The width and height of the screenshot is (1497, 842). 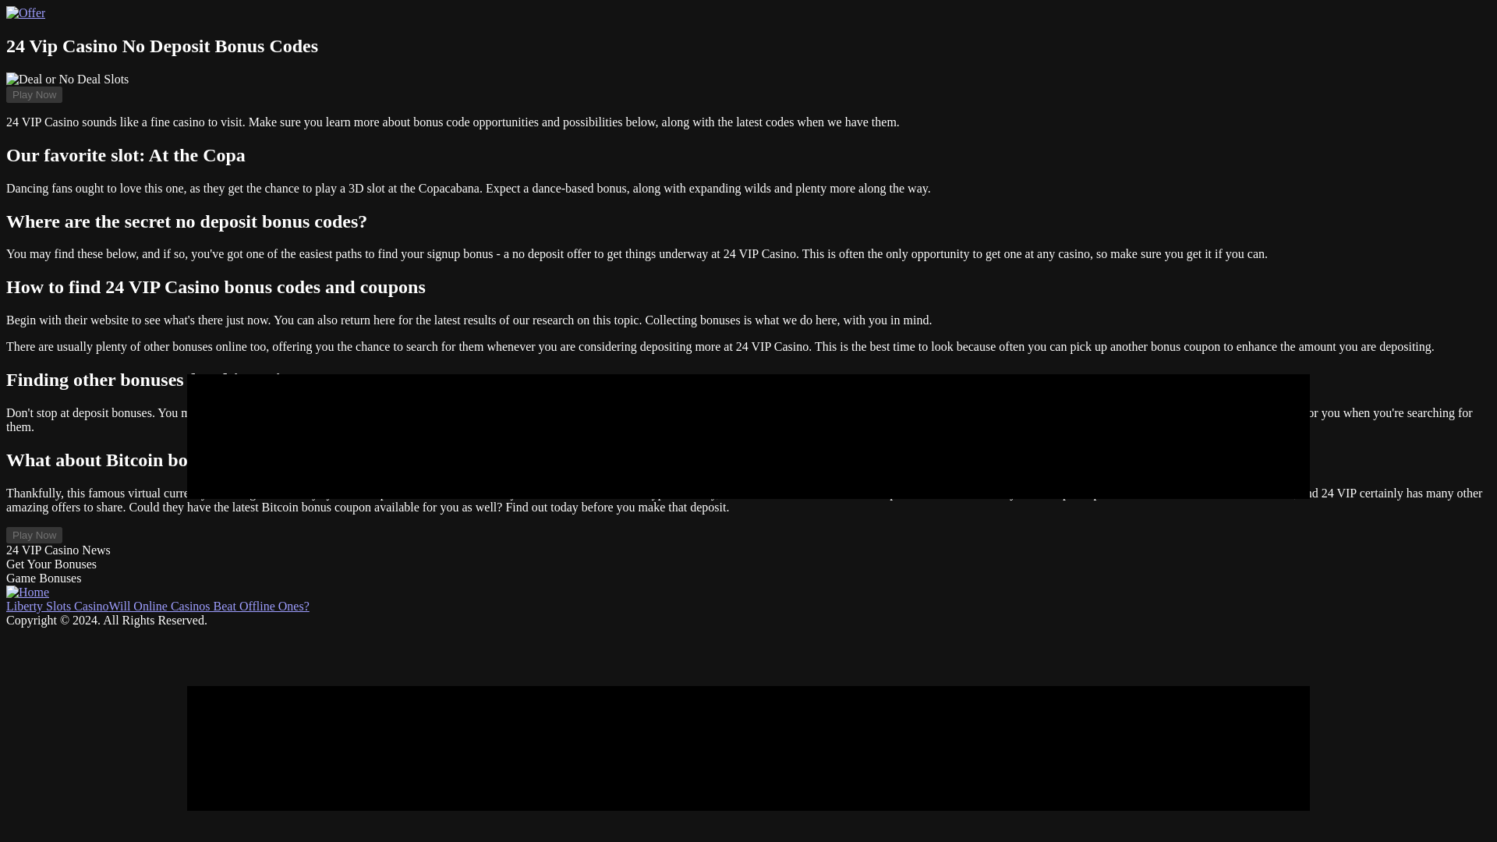 I want to click on Play Now, so click(x=34, y=94).